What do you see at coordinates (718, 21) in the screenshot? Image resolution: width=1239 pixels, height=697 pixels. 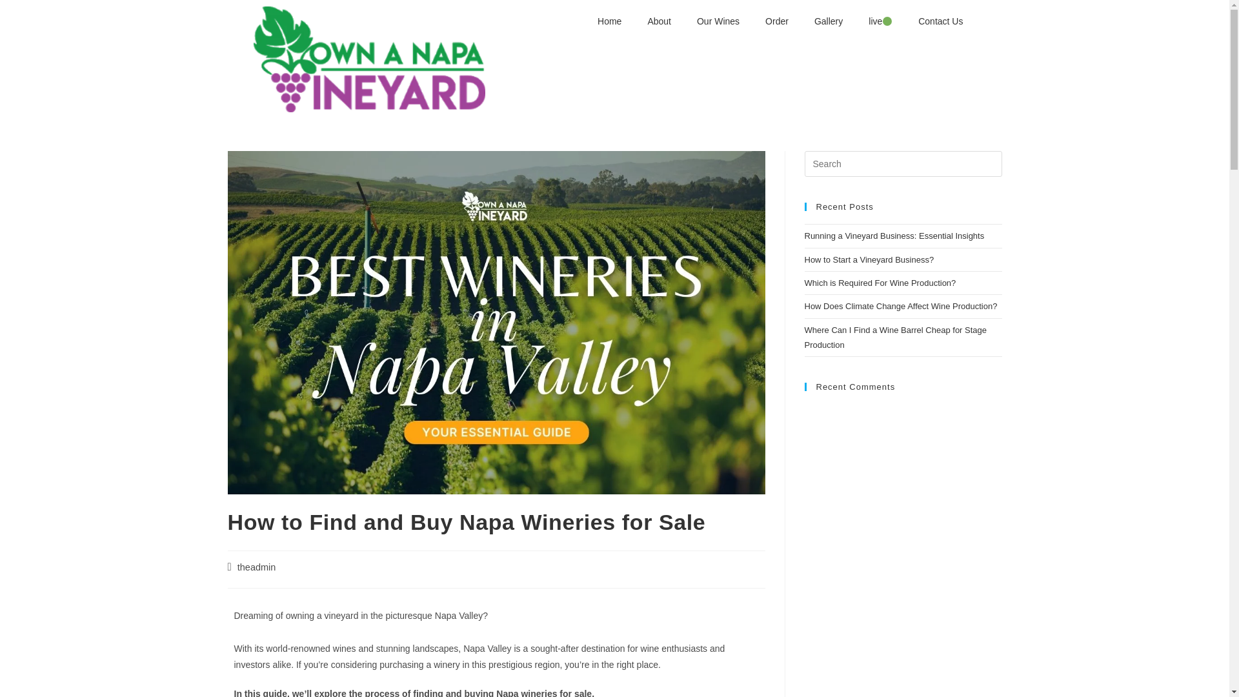 I see `Our Wines` at bounding box center [718, 21].